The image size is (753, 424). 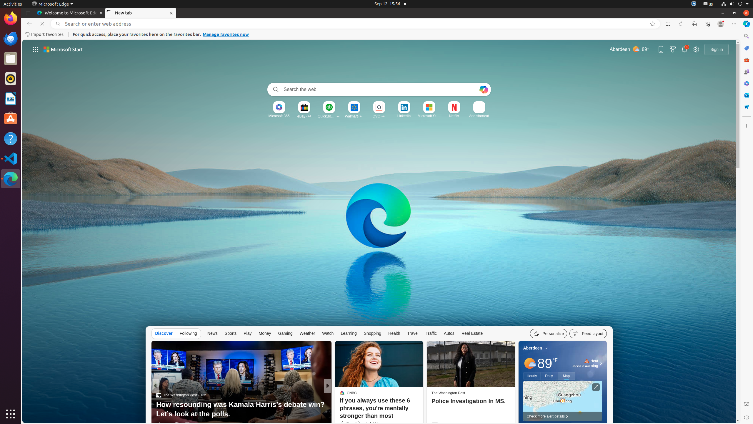 What do you see at coordinates (275, 90) in the screenshot?
I see `Search` at bounding box center [275, 90].